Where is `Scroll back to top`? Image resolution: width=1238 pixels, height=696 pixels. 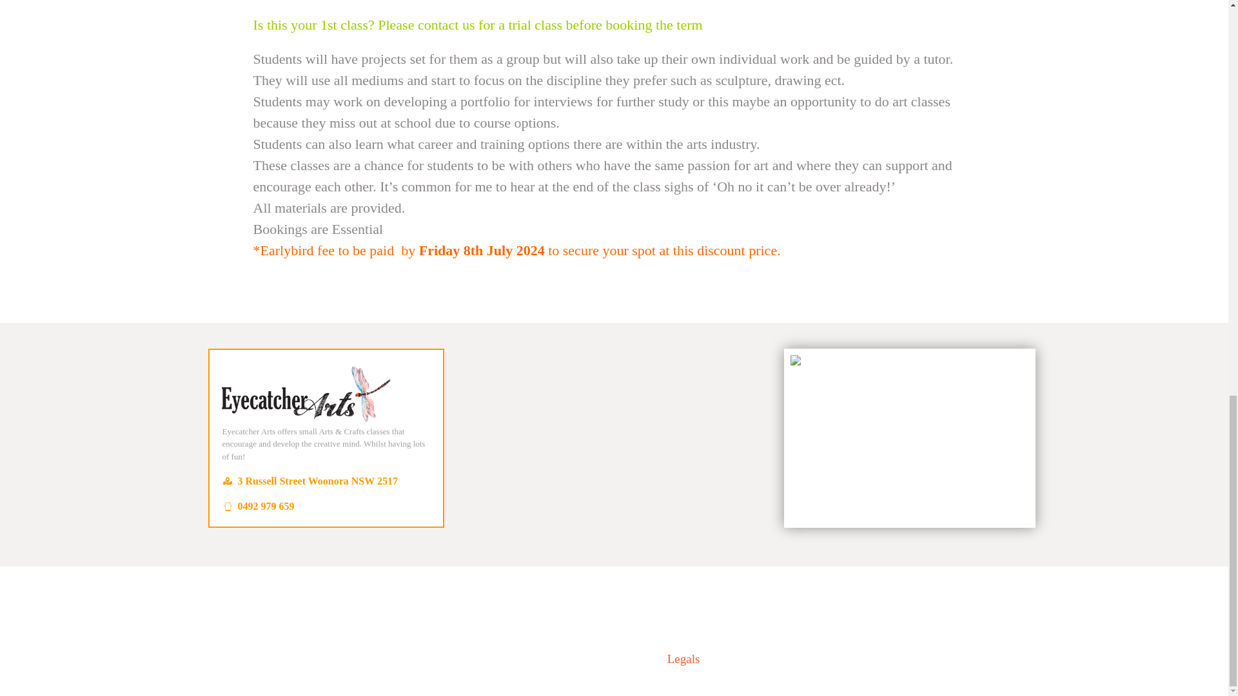
Scroll back to top is located at coordinates (1193, 380).